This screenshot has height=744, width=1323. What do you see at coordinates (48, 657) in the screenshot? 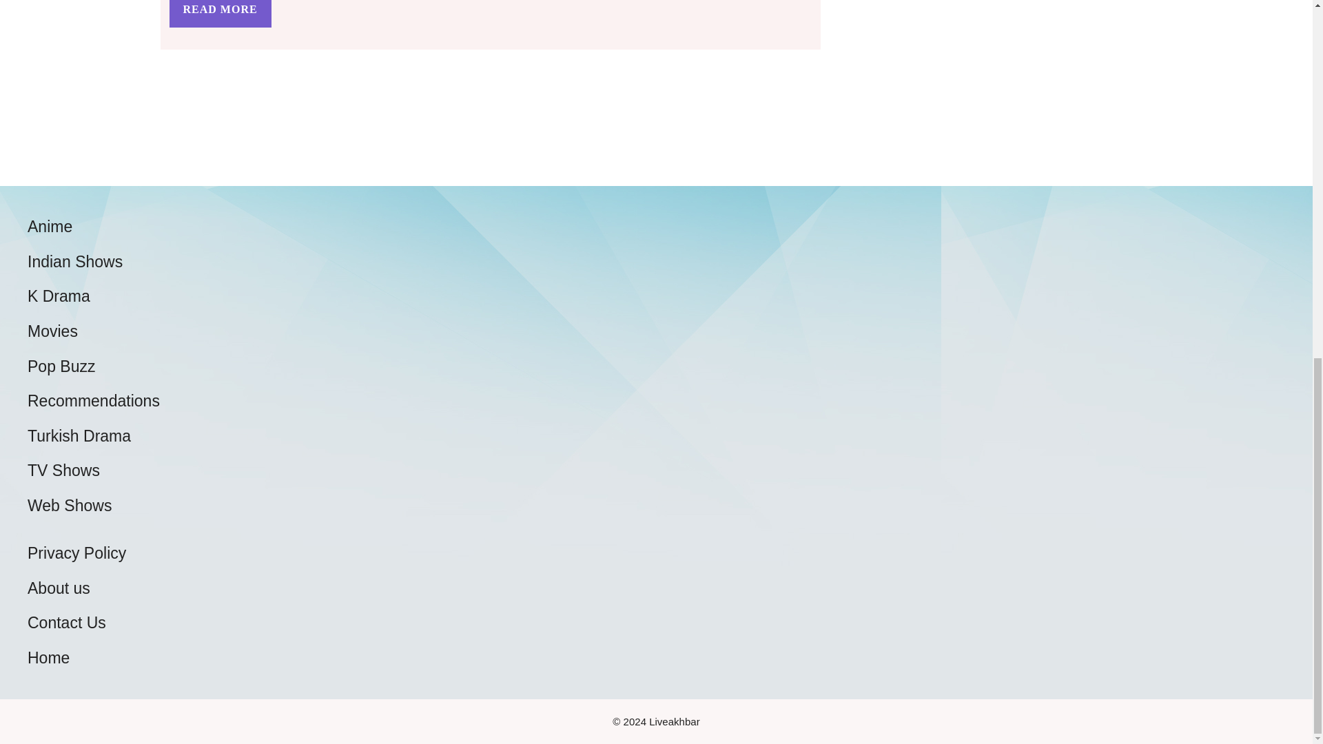
I see `Home` at bounding box center [48, 657].